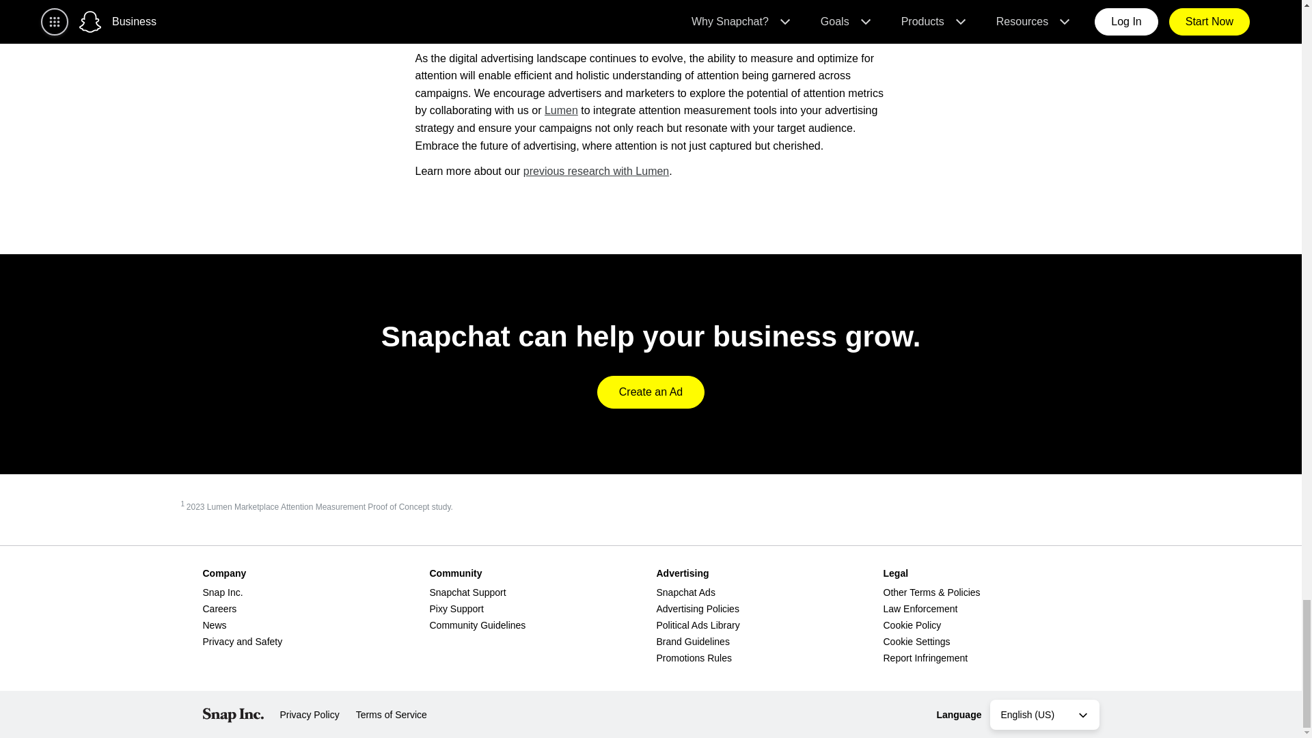  What do you see at coordinates (697, 608) in the screenshot?
I see `Advertising Policies` at bounding box center [697, 608].